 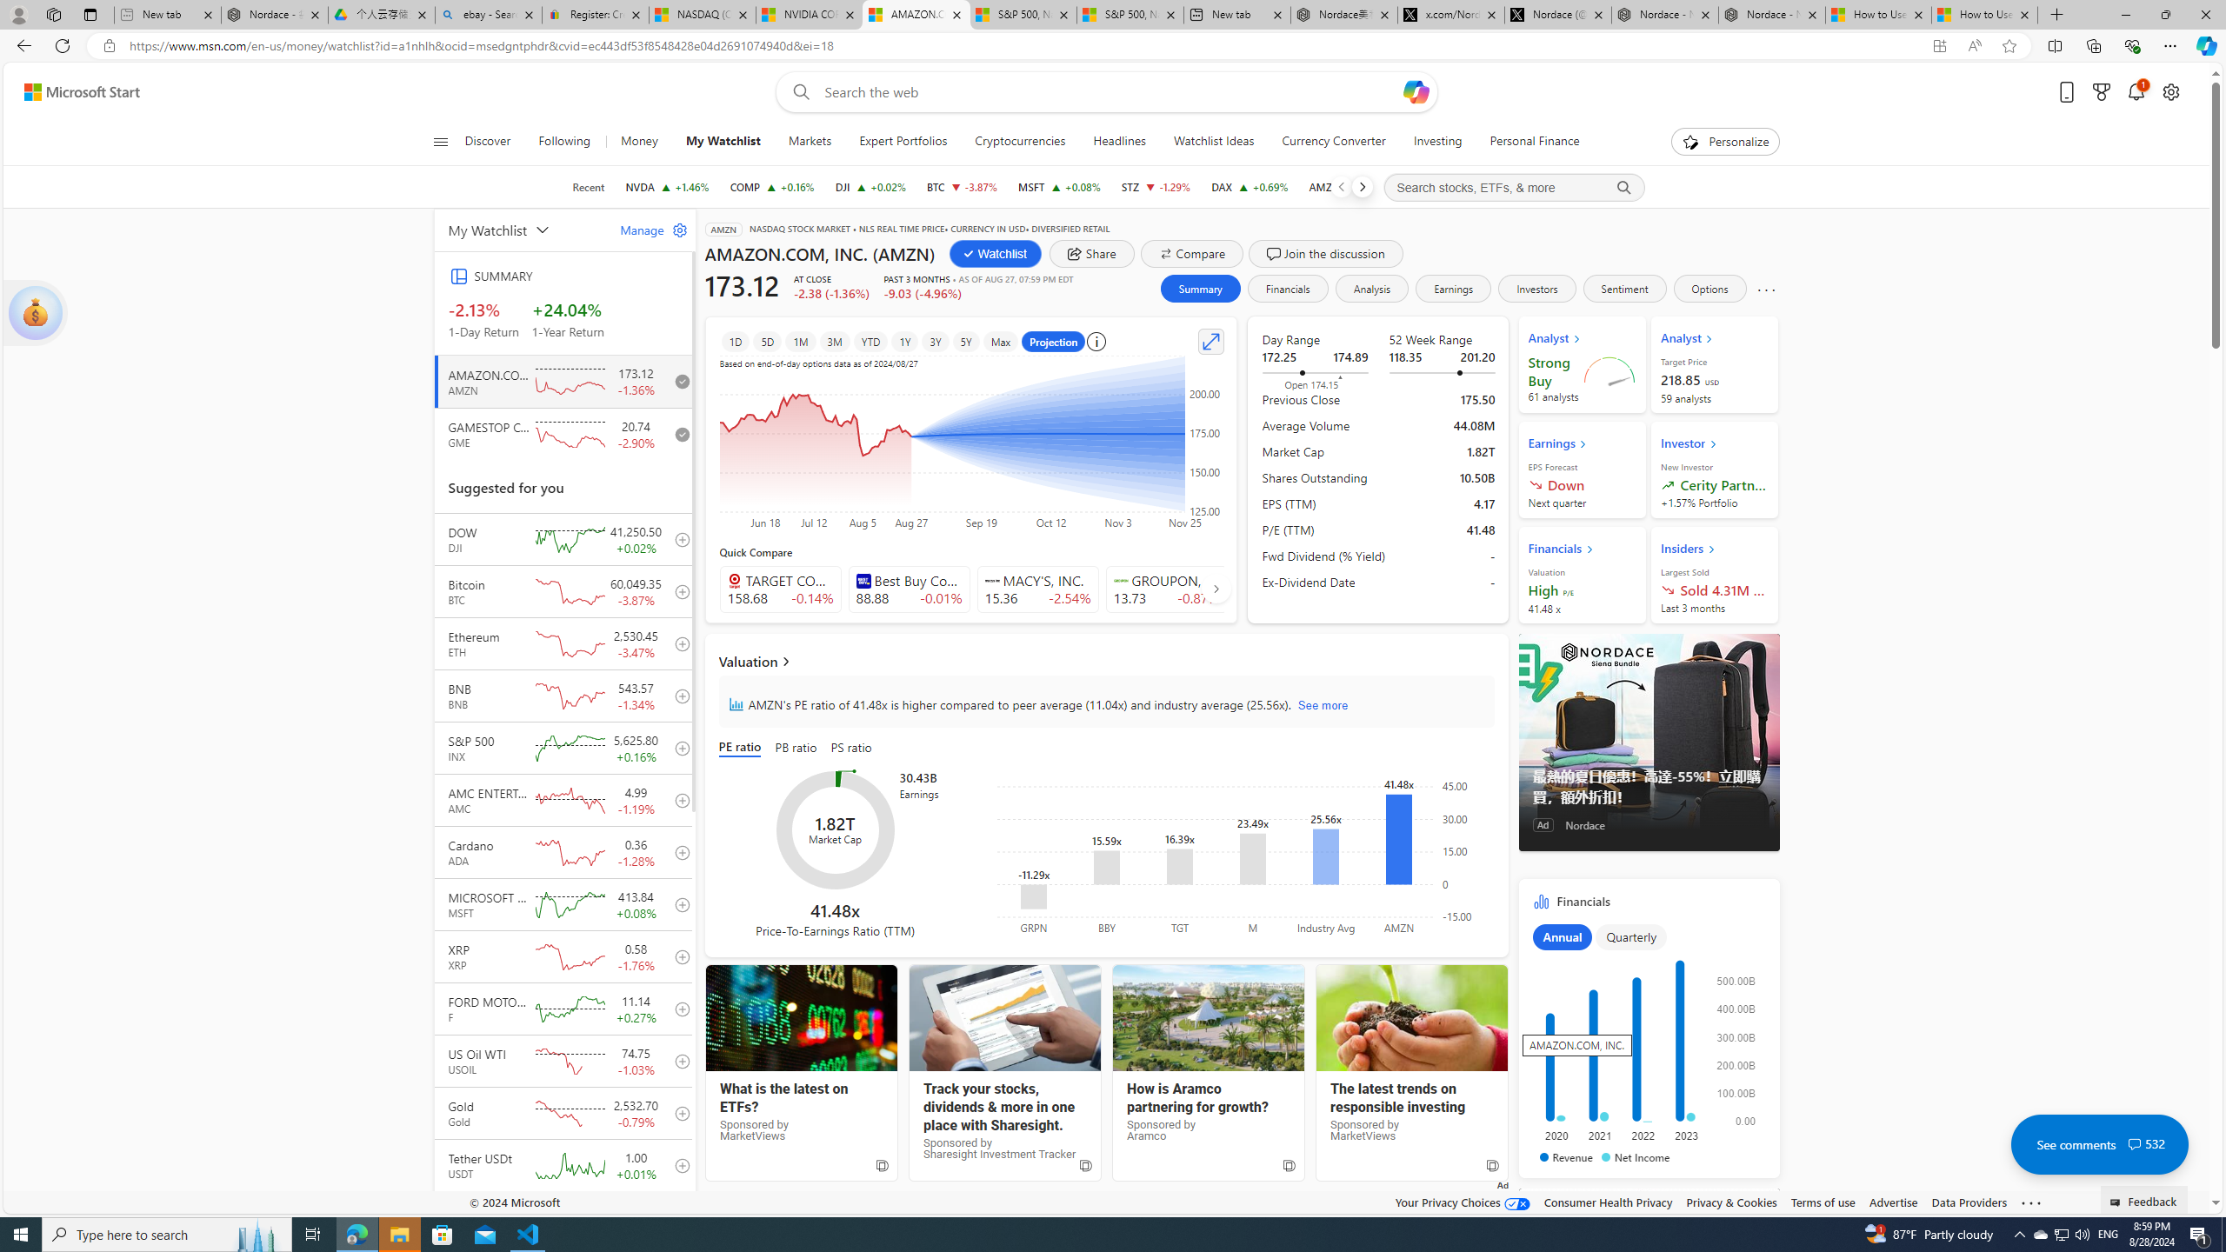 What do you see at coordinates (1543, 824) in the screenshot?
I see `Ad` at bounding box center [1543, 824].